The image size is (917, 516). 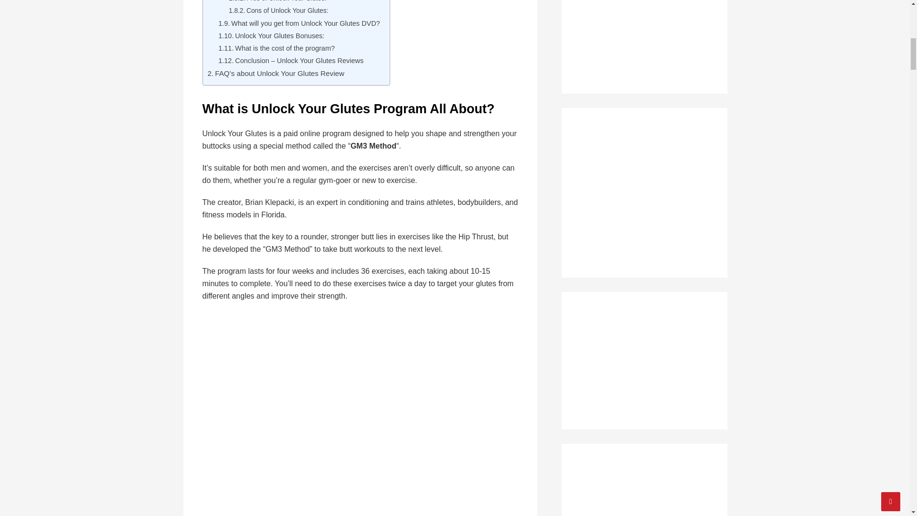 I want to click on Unlock Your Glutes Bonuses:, so click(x=271, y=36).